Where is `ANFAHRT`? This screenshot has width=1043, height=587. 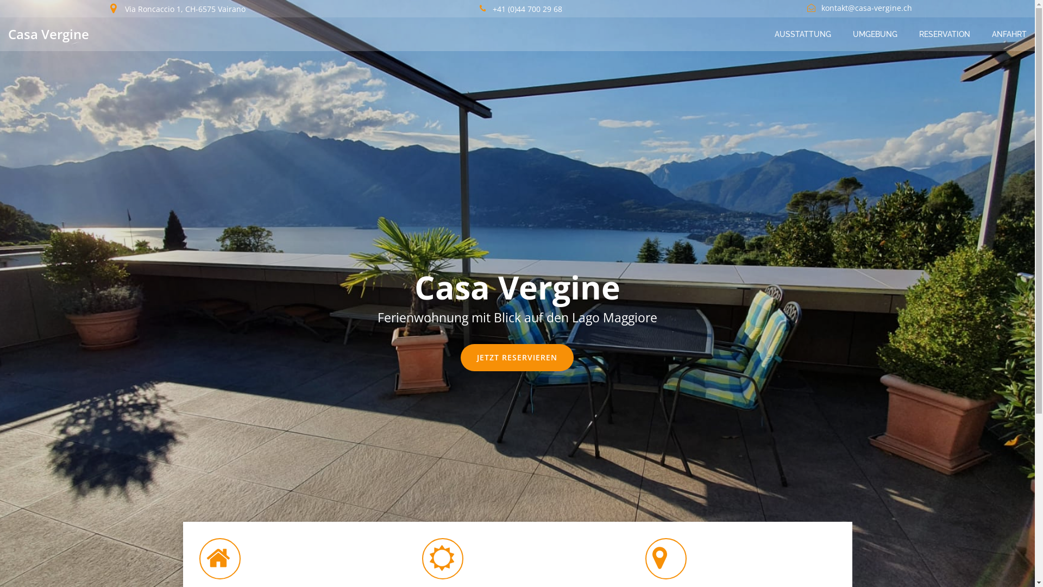
ANFAHRT is located at coordinates (1009, 34).